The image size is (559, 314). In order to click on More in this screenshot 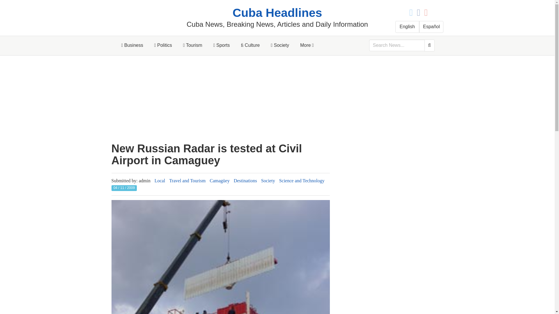, I will do `click(307, 45)`.